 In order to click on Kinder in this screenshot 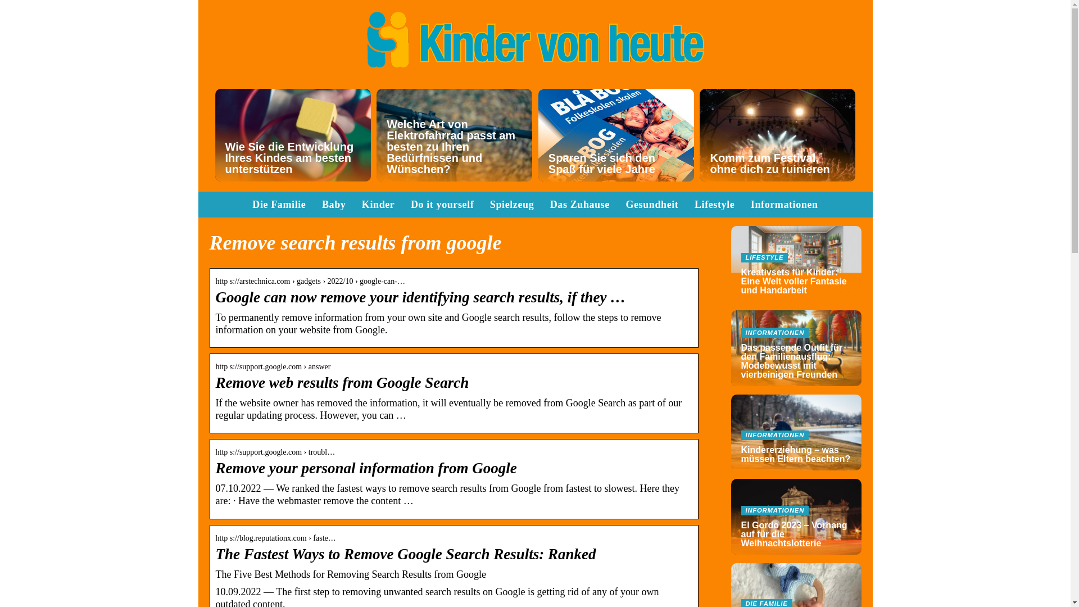, I will do `click(378, 205)`.